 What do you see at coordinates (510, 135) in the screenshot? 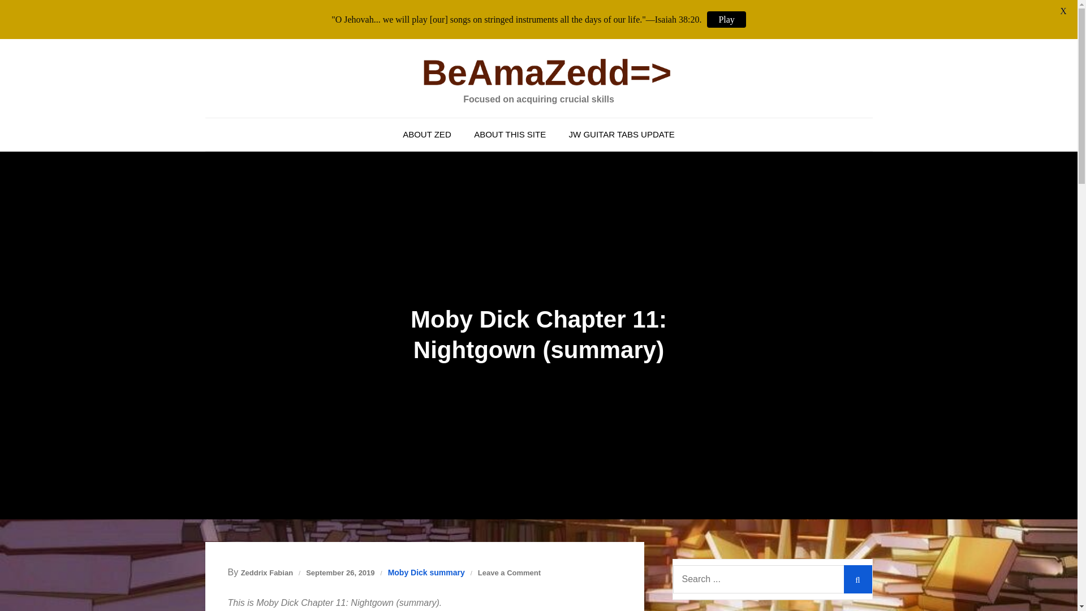
I see `ABOUT THIS SITE` at bounding box center [510, 135].